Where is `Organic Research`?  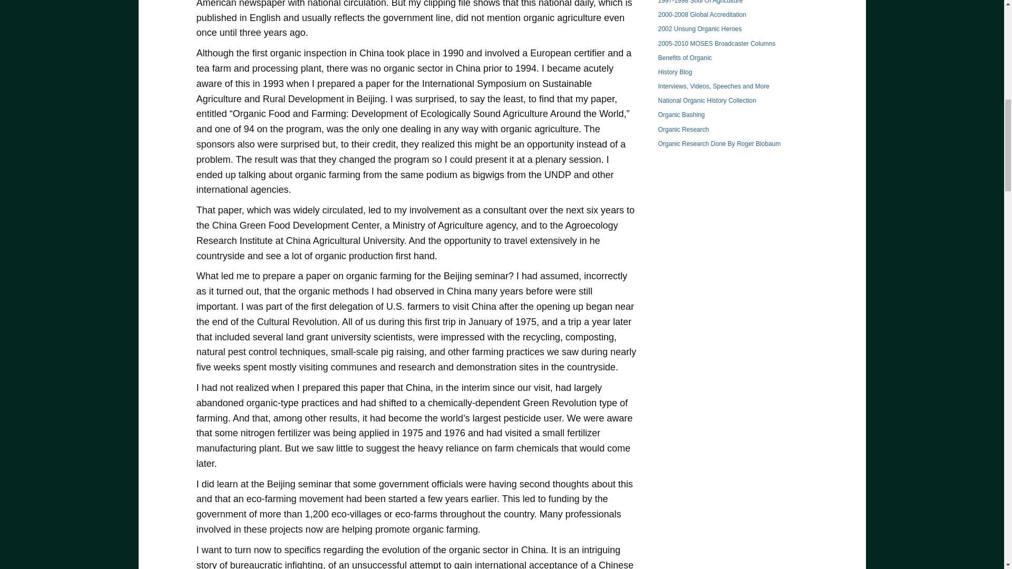 Organic Research is located at coordinates (683, 129).